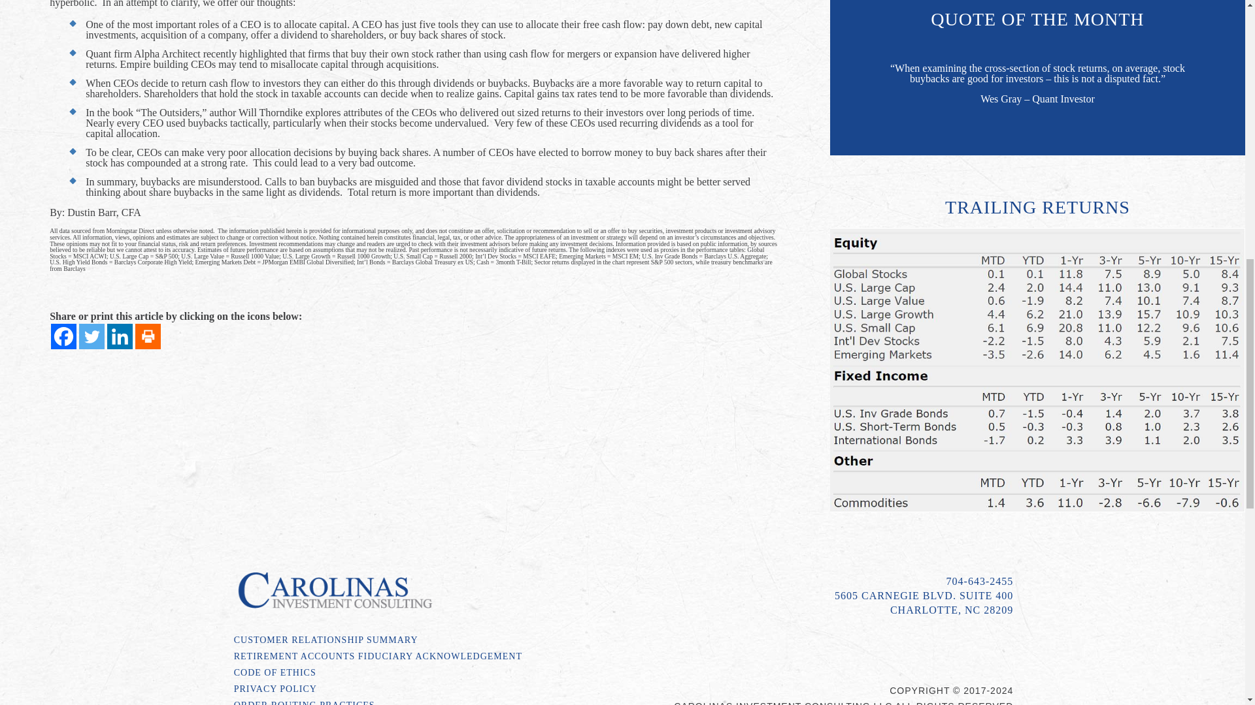 This screenshot has width=1255, height=705. What do you see at coordinates (424, 702) in the screenshot?
I see `ORDER ROUTING PRACTICES` at bounding box center [424, 702].